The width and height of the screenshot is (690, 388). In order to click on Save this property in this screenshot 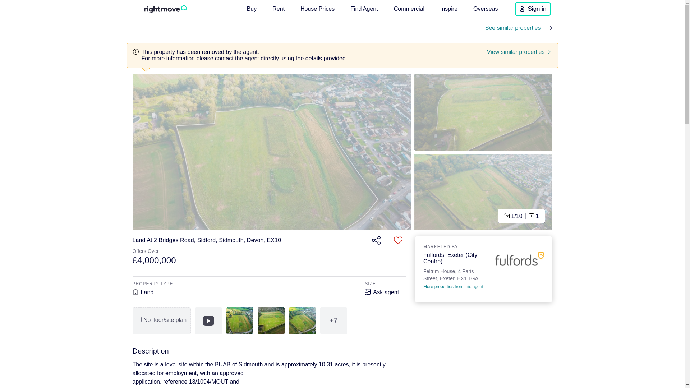, I will do `click(398, 240)`.